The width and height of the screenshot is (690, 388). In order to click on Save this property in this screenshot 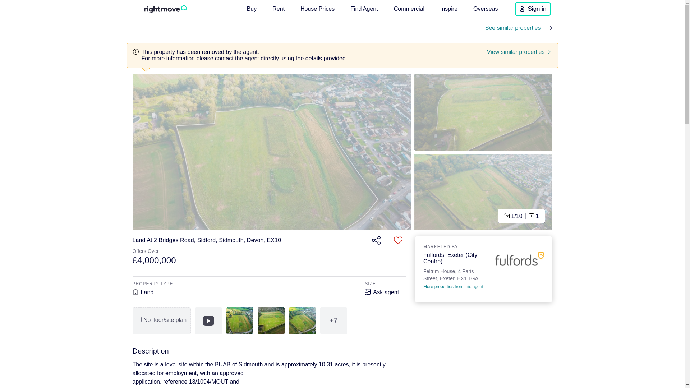, I will do `click(398, 240)`.